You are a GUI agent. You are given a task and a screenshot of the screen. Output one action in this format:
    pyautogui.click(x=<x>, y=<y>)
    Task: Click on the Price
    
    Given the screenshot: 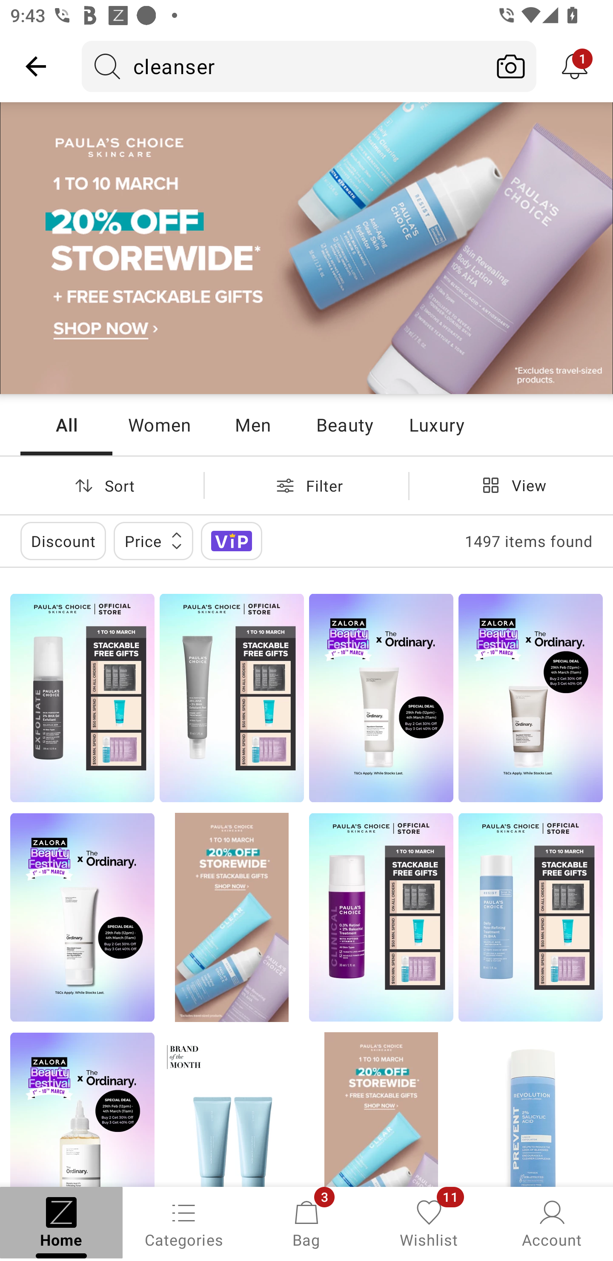 What is the action you would take?
    pyautogui.click(x=153, y=541)
    